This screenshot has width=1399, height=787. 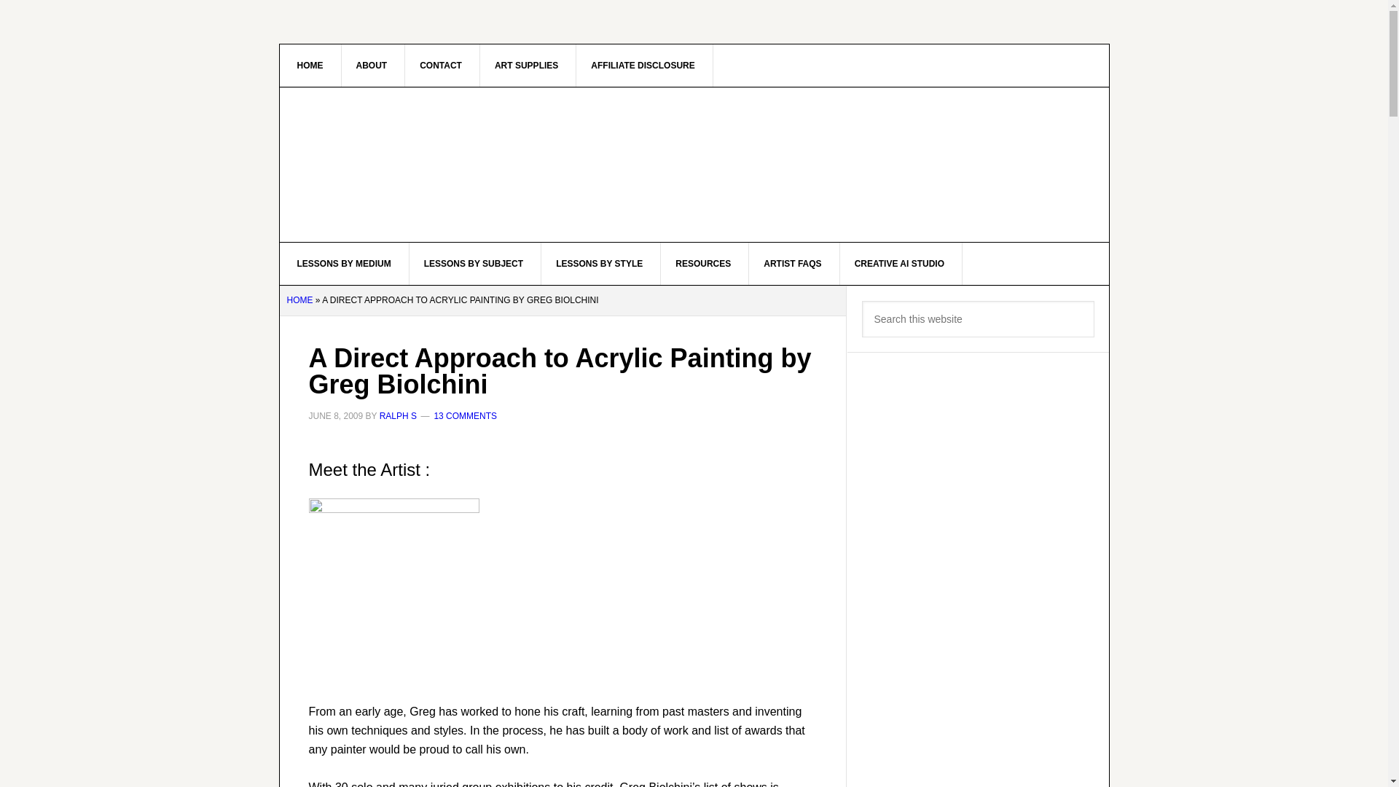 What do you see at coordinates (404, 165) in the screenshot?
I see `ART INSTRUCTION FOR BEGINNERS - ONLINE ART LESSONS` at bounding box center [404, 165].